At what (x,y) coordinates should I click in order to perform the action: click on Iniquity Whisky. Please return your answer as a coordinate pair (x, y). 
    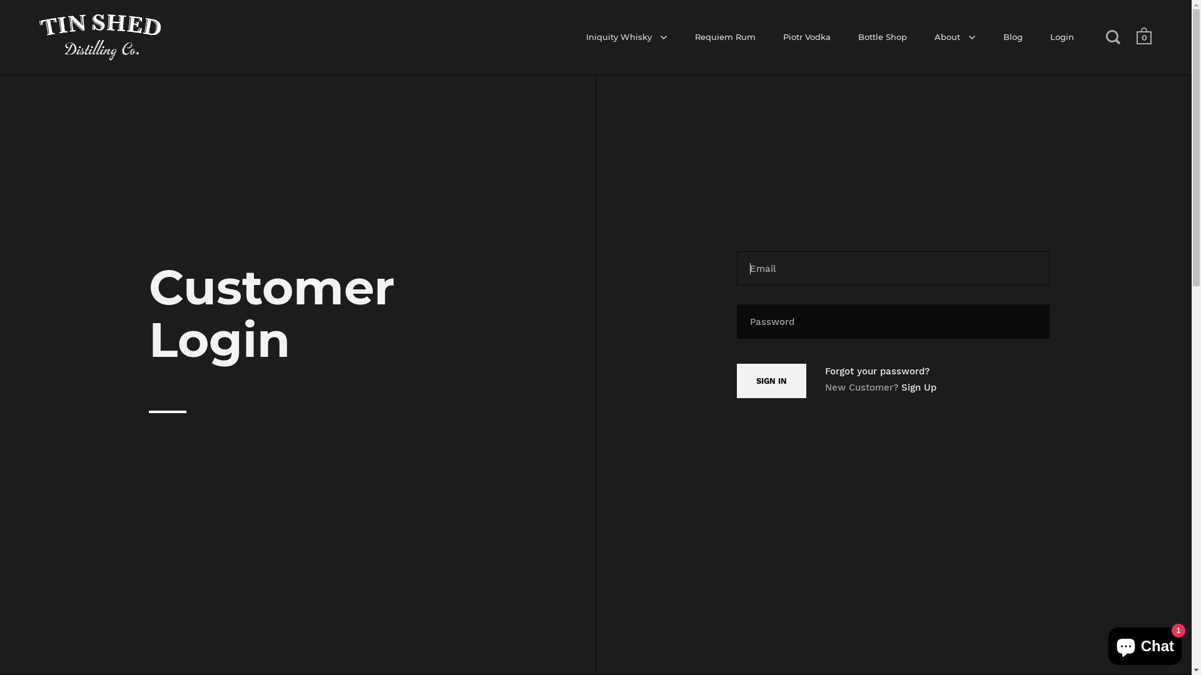
    Looking at the image, I should click on (627, 37).